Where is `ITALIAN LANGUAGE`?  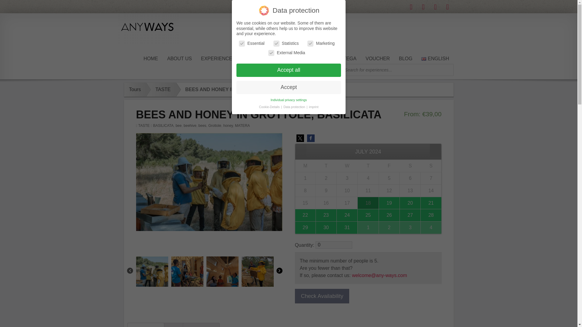
ITALIAN LANGUAGE is located at coordinates (268, 59).